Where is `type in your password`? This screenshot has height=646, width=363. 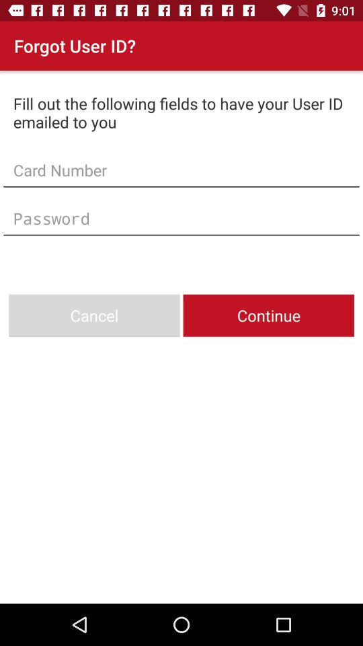 type in your password is located at coordinates (182, 218).